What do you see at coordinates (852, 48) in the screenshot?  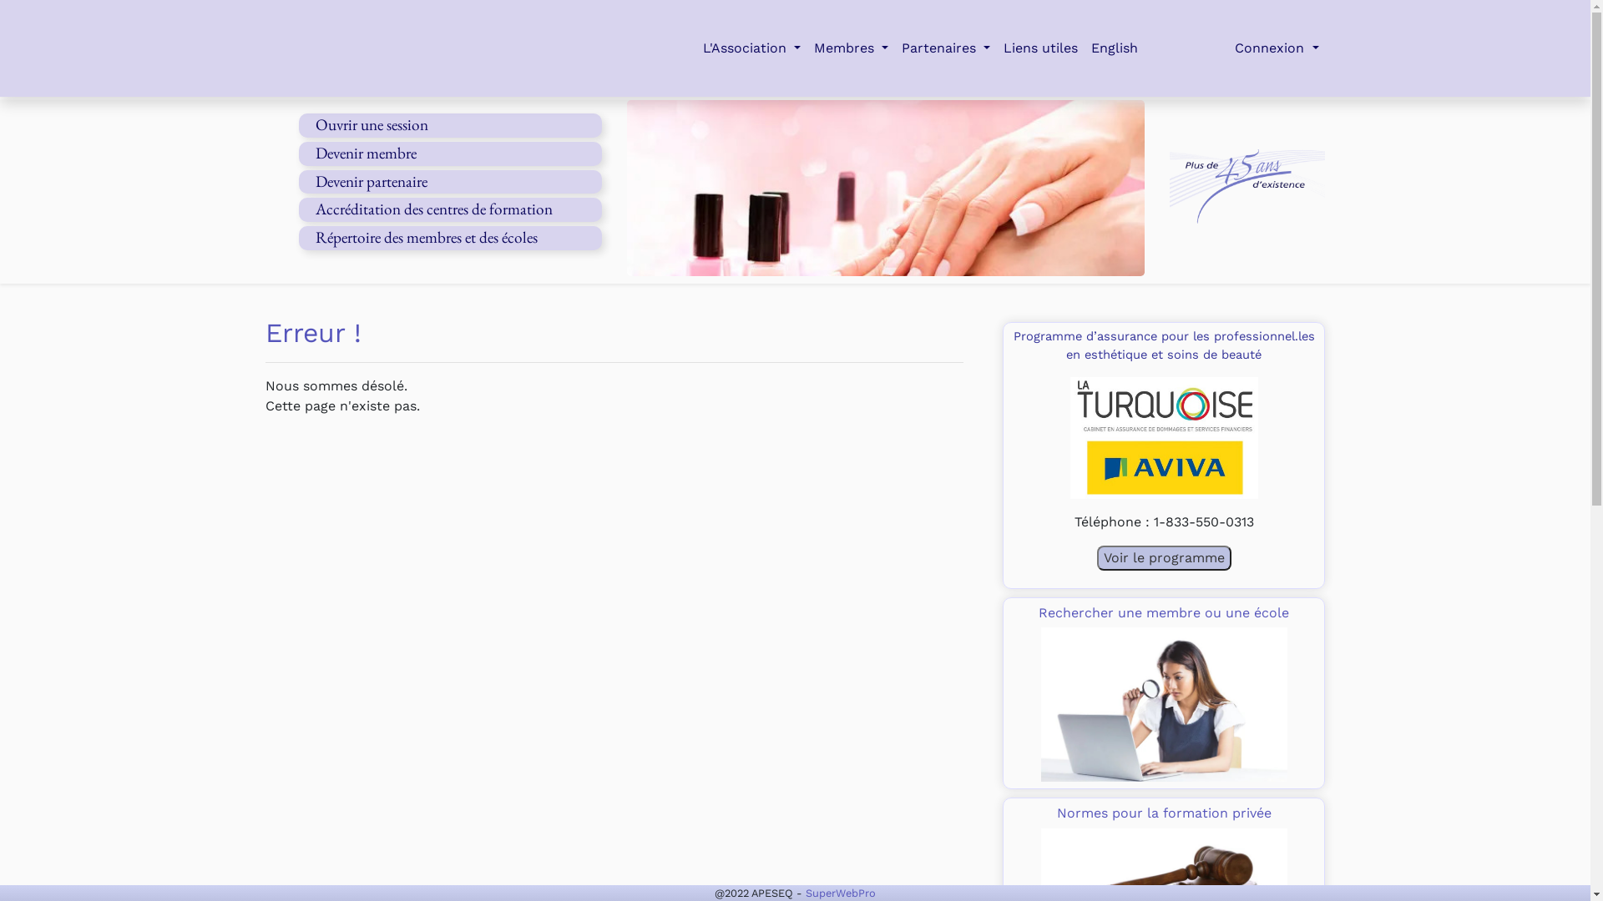 I see `Membres` at bounding box center [852, 48].